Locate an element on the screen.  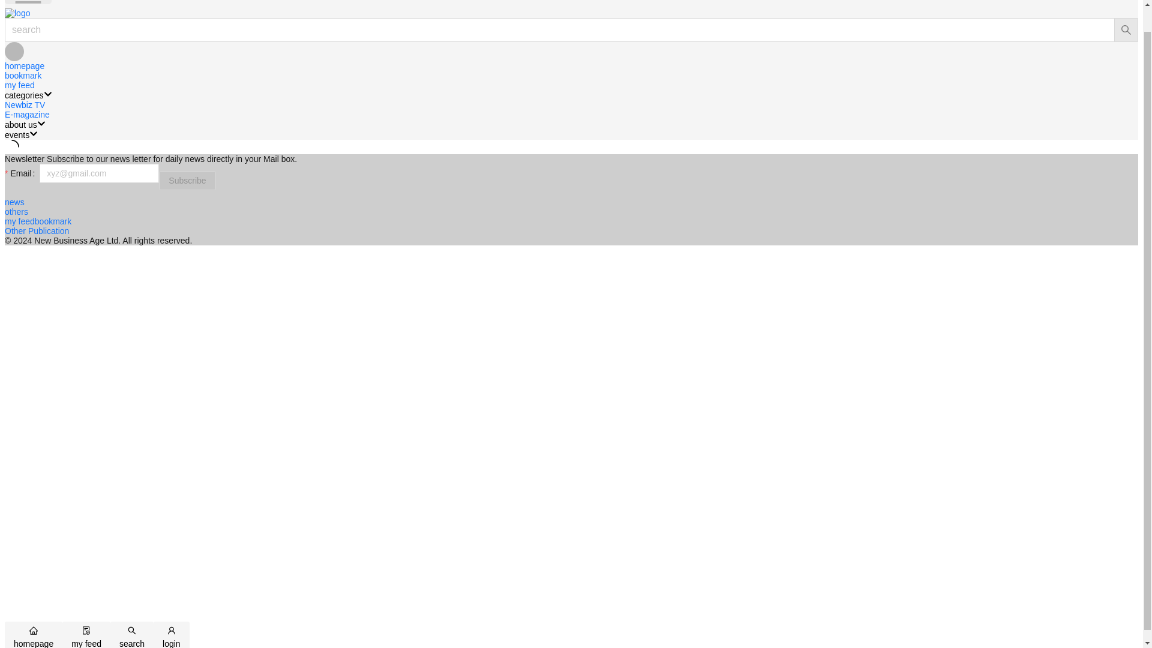
Other Publication is located at coordinates (37, 230).